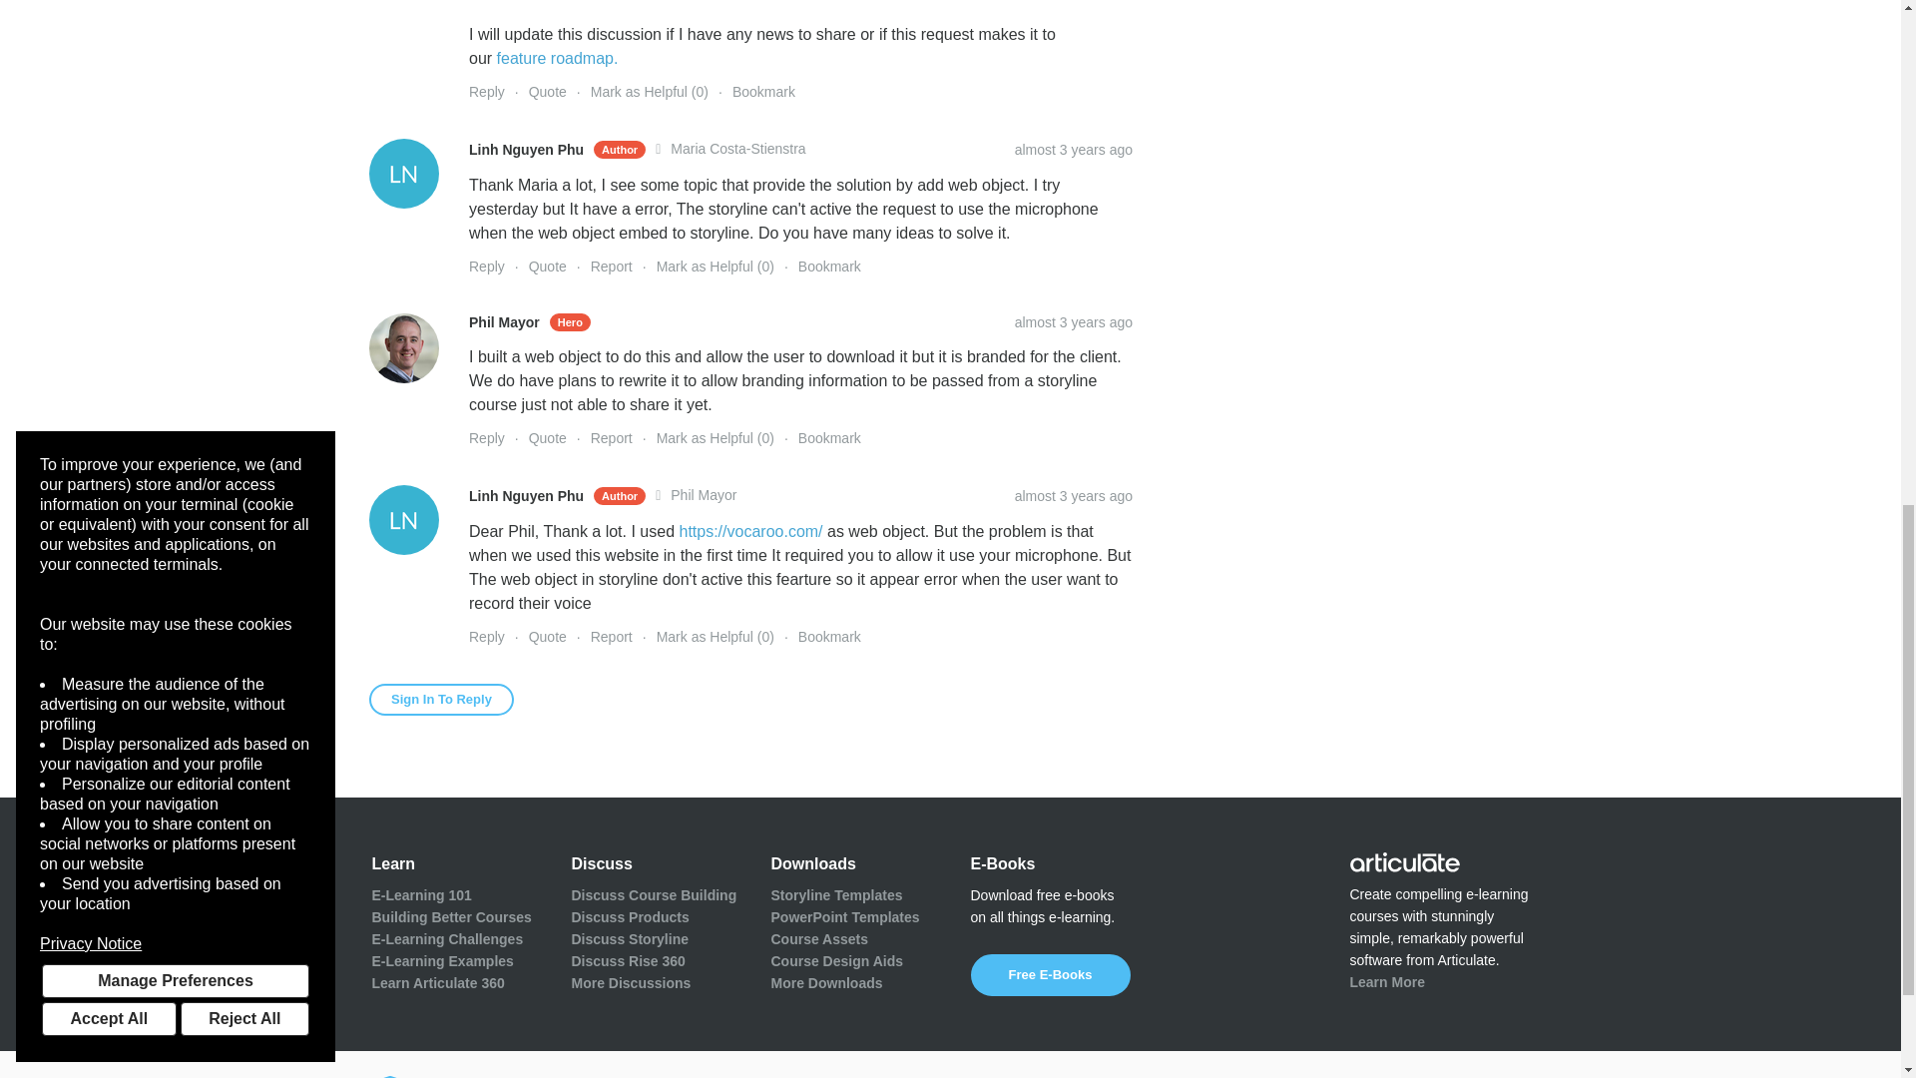  Describe the element at coordinates (1074, 149) in the screenshot. I see `Copy URL to Clipboard` at that location.